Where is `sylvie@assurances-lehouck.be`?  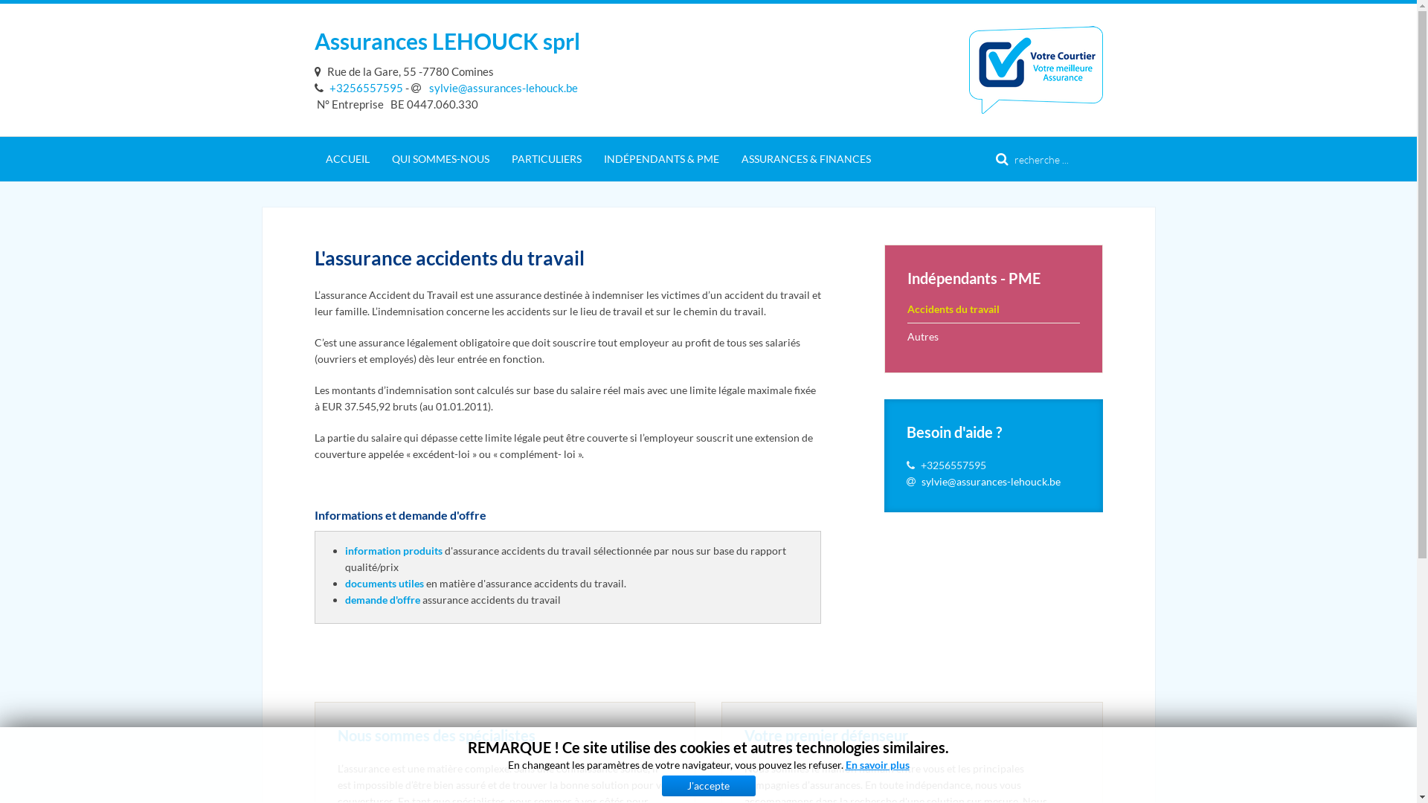 sylvie@assurances-lehouck.be is located at coordinates (991, 482).